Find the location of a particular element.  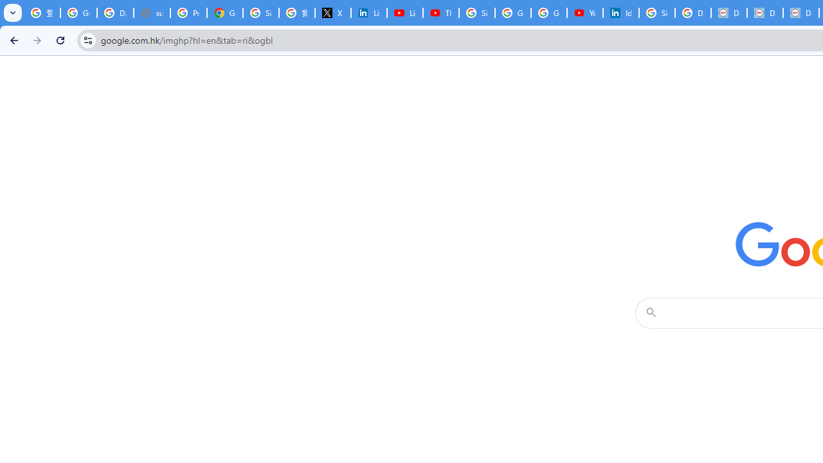

support.google.com - Network error is located at coordinates (152, 13).